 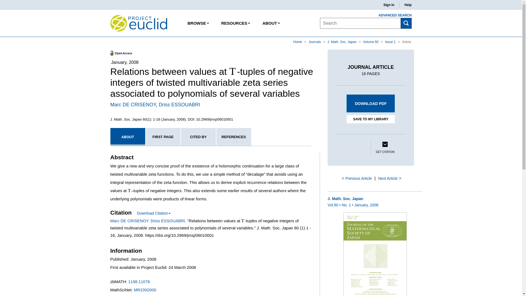 I want to click on Browse, so click(x=198, y=23).